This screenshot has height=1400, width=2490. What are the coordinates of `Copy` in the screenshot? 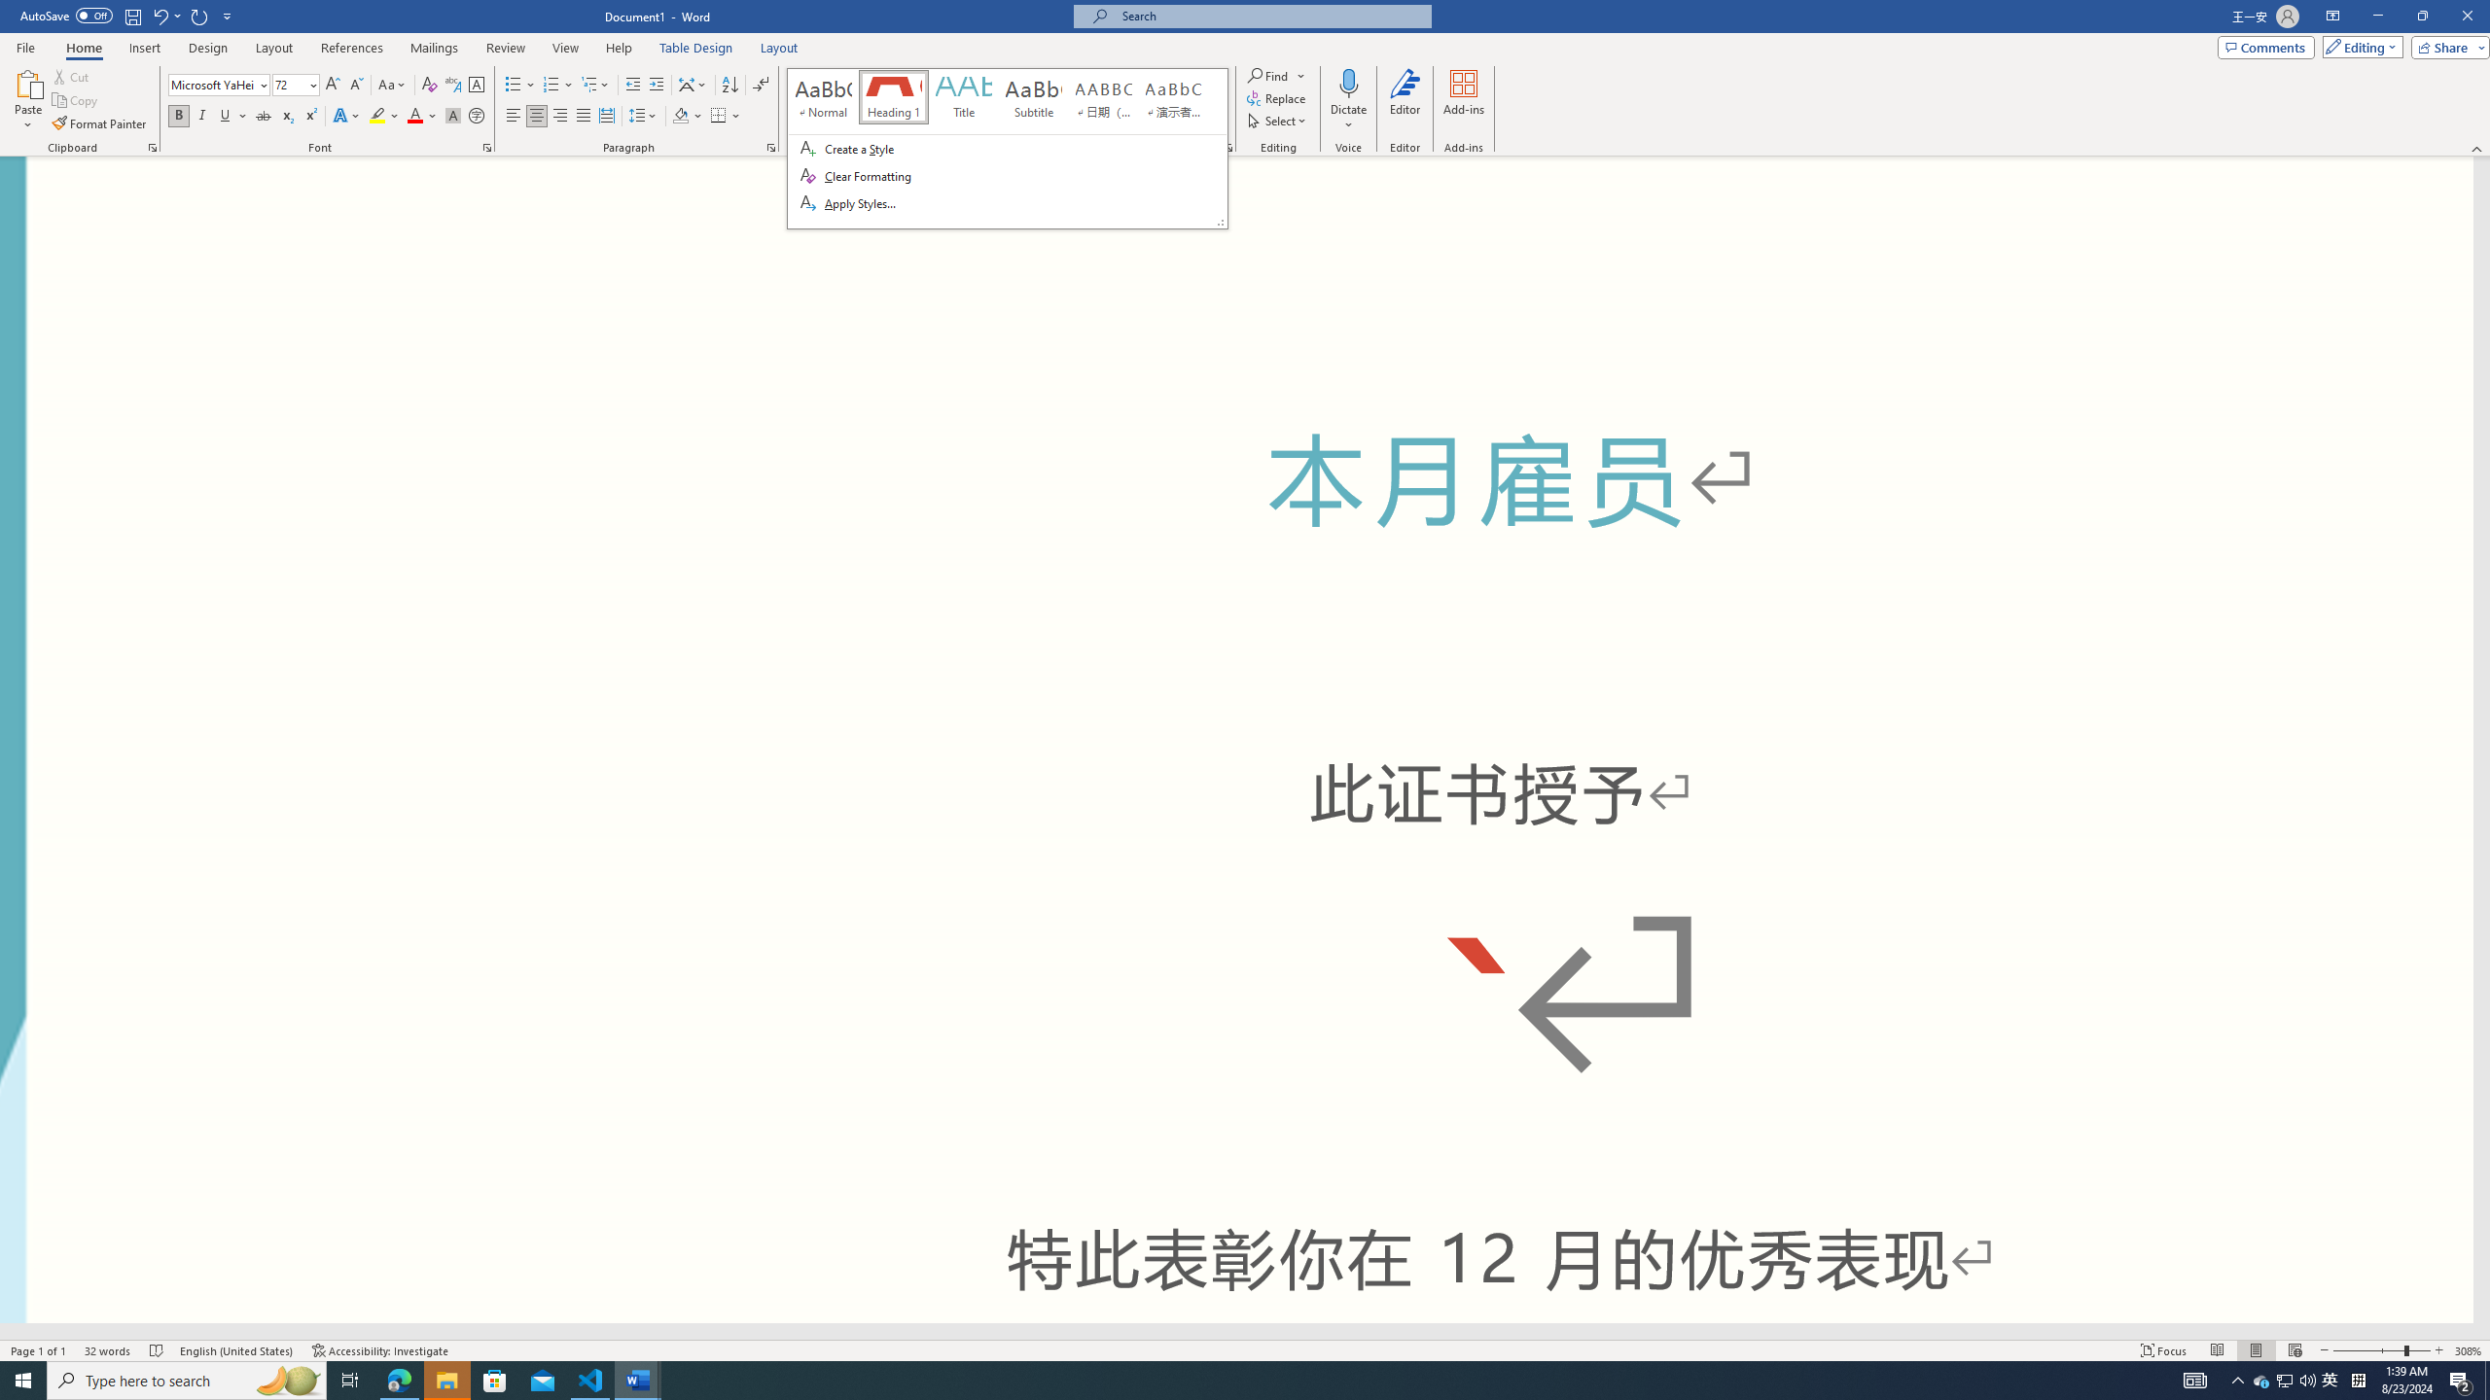 It's located at (77, 101).